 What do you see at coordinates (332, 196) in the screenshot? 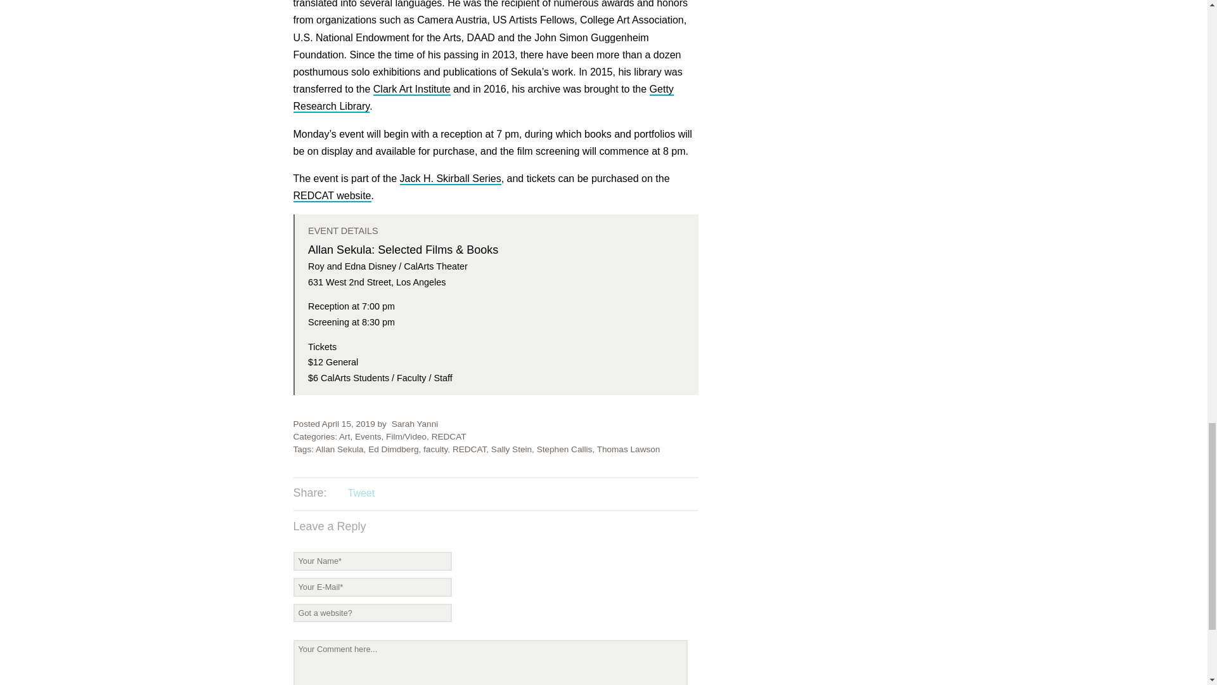
I see `REDCAT website` at bounding box center [332, 196].